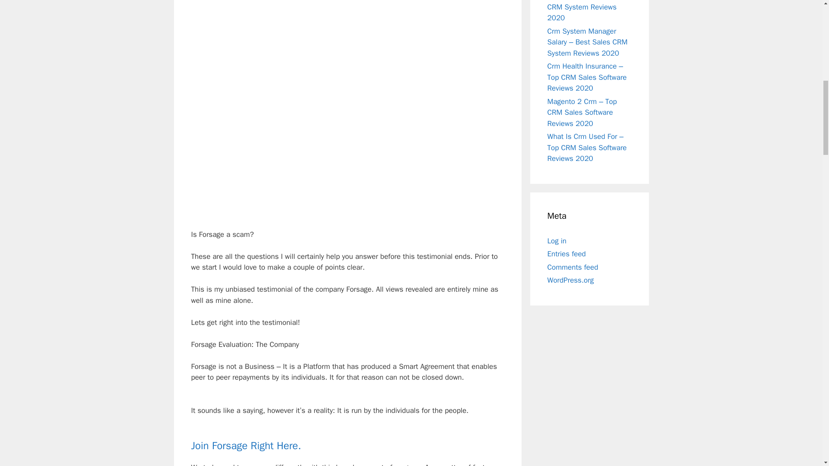 The width and height of the screenshot is (829, 466). Describe the element at coordinates (245, 445) in the screenshot. I see `Join Forsage Right Here.` at that location.